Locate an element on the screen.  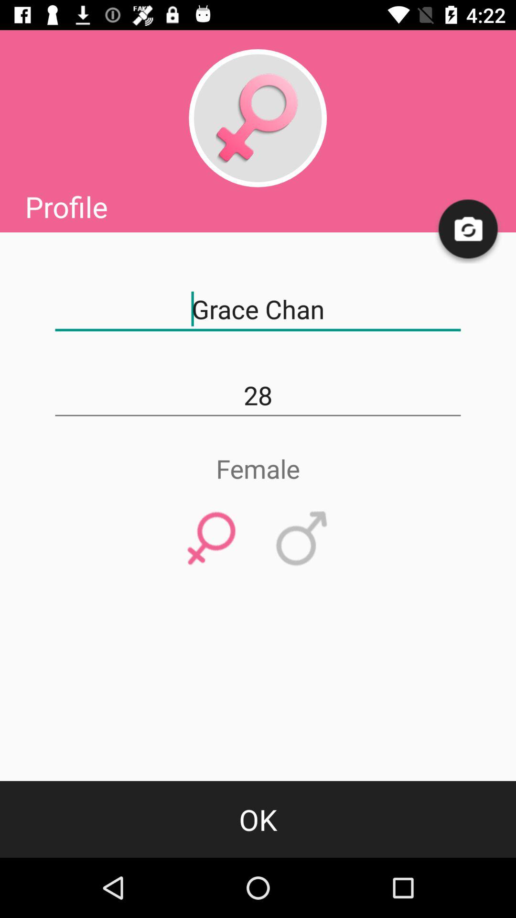
female profile is located at coordinates (258, 118).